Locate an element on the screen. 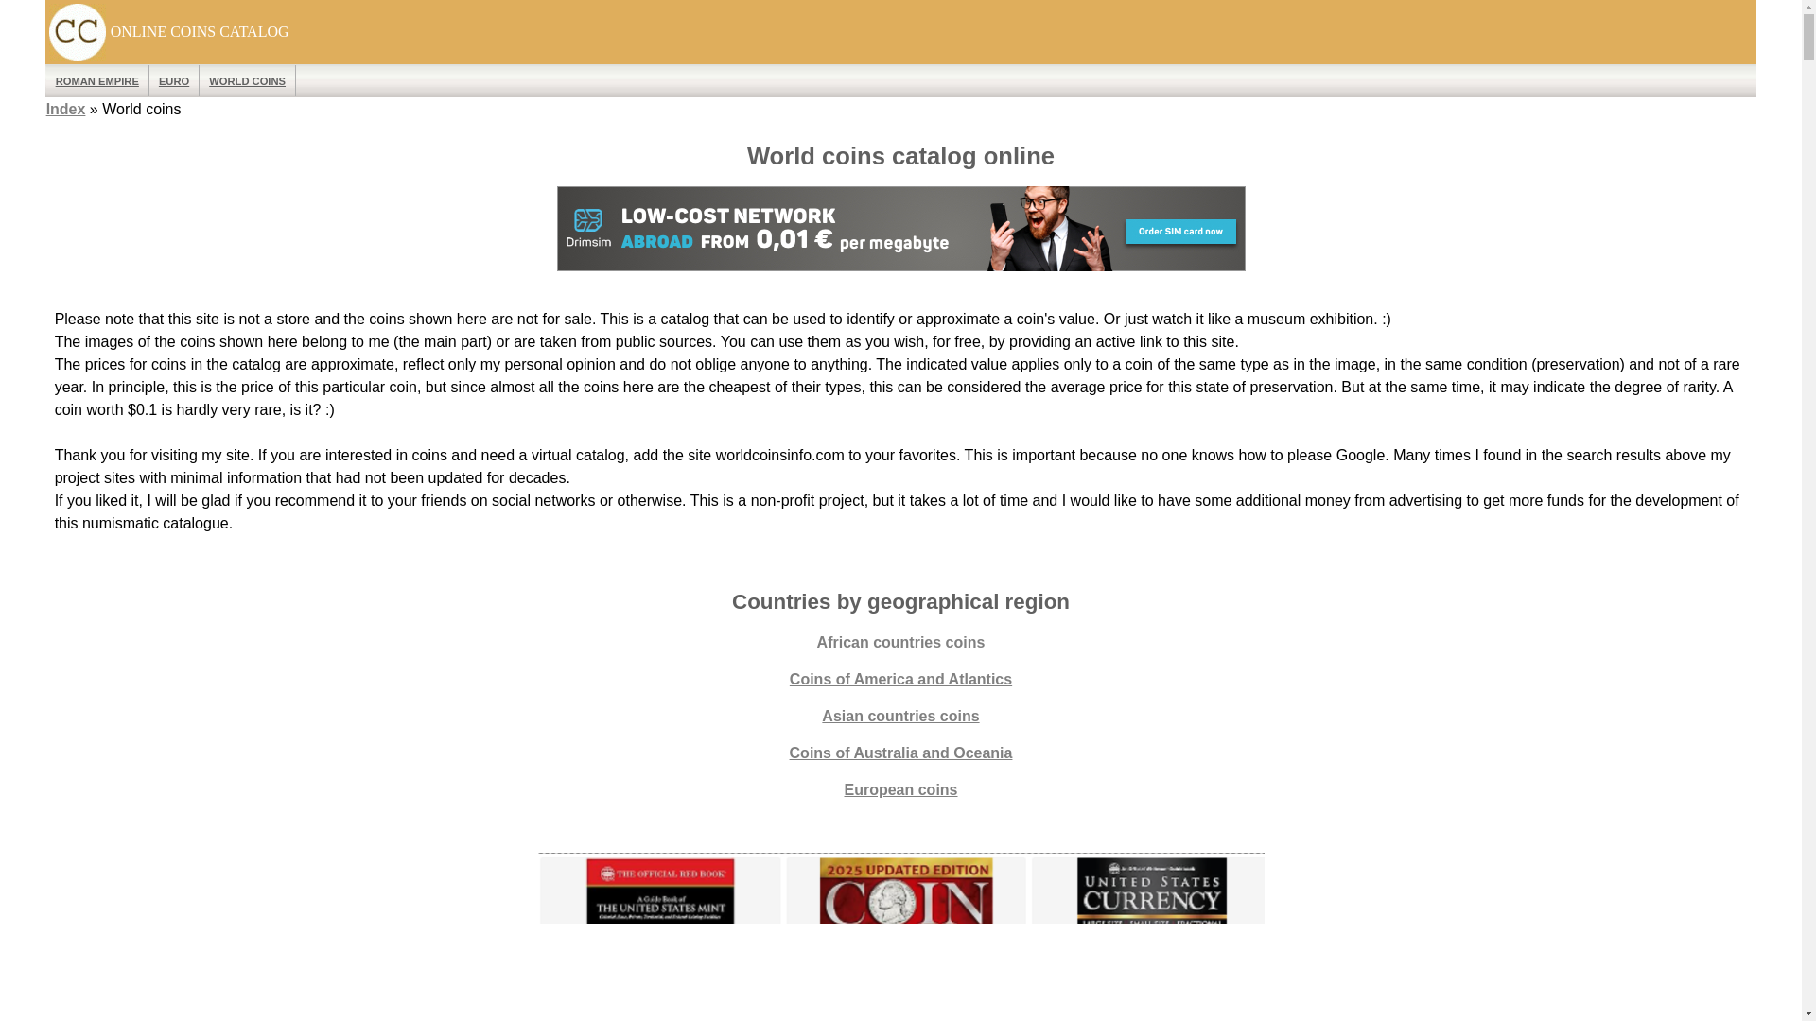  worldcoinsinfo.com logo is located at coordinates (77, 32).